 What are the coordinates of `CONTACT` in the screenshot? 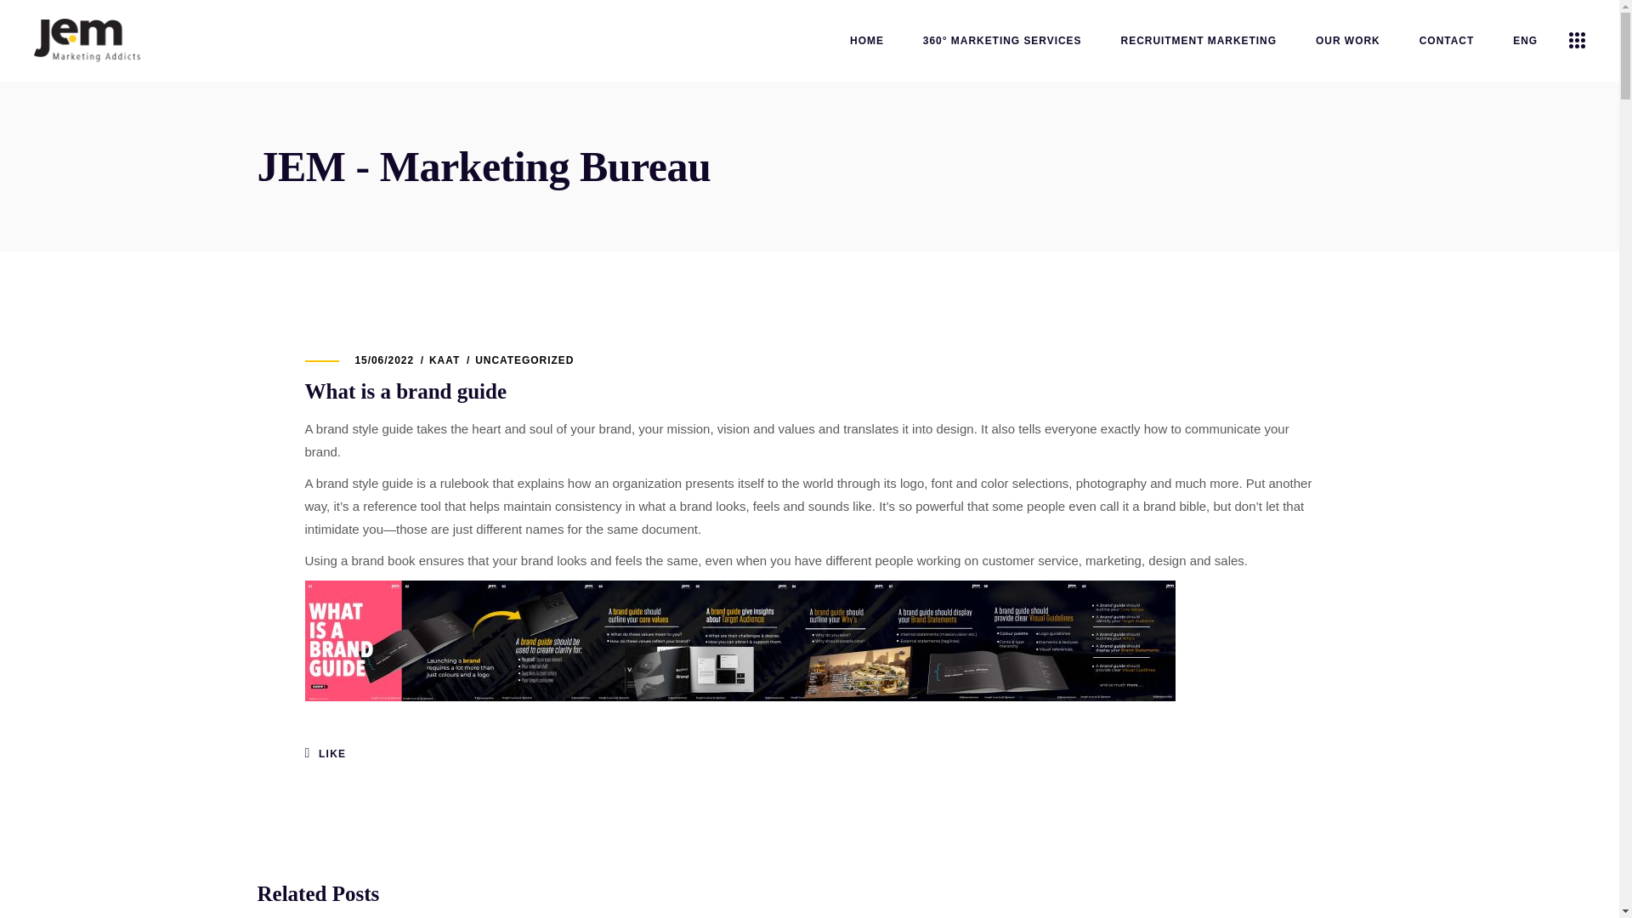 It's located at (1447, 40).